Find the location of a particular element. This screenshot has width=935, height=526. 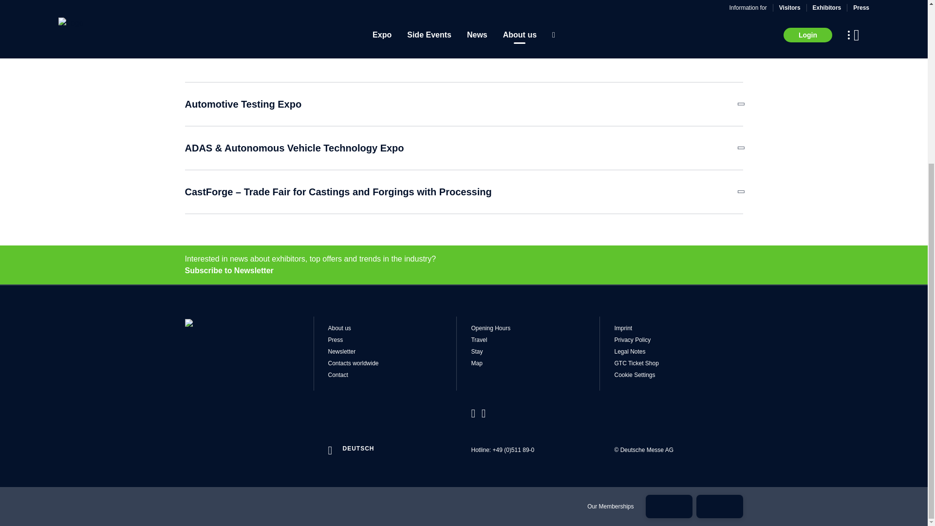

Contacts worldwide is located at coordinates (393, 363).